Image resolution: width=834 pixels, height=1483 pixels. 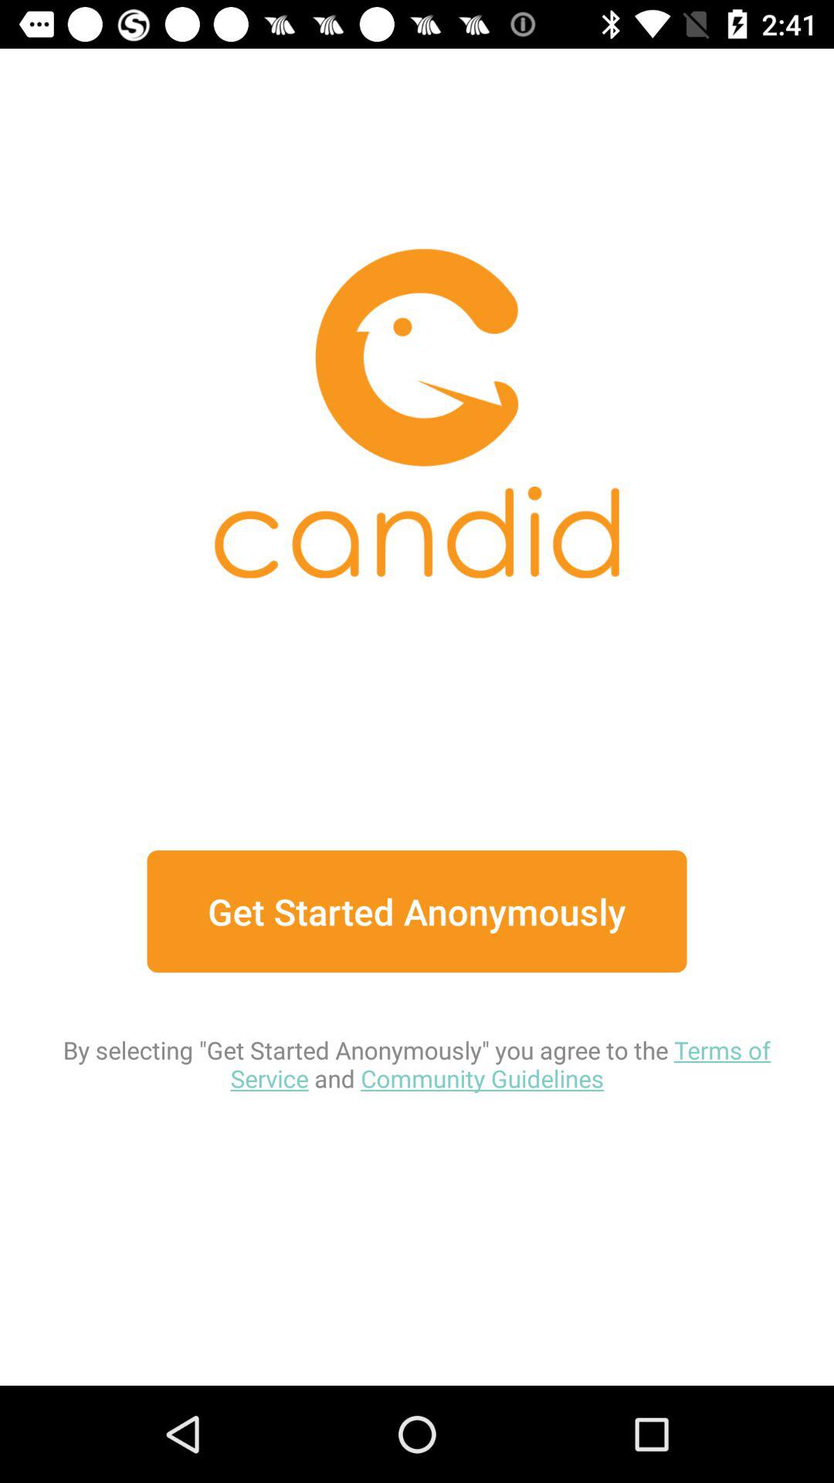 What do you see at coordinates (417, 1033) in the screenshot?
I see `scroll until the by selecting get icon` at bounding box center [417, 1033].